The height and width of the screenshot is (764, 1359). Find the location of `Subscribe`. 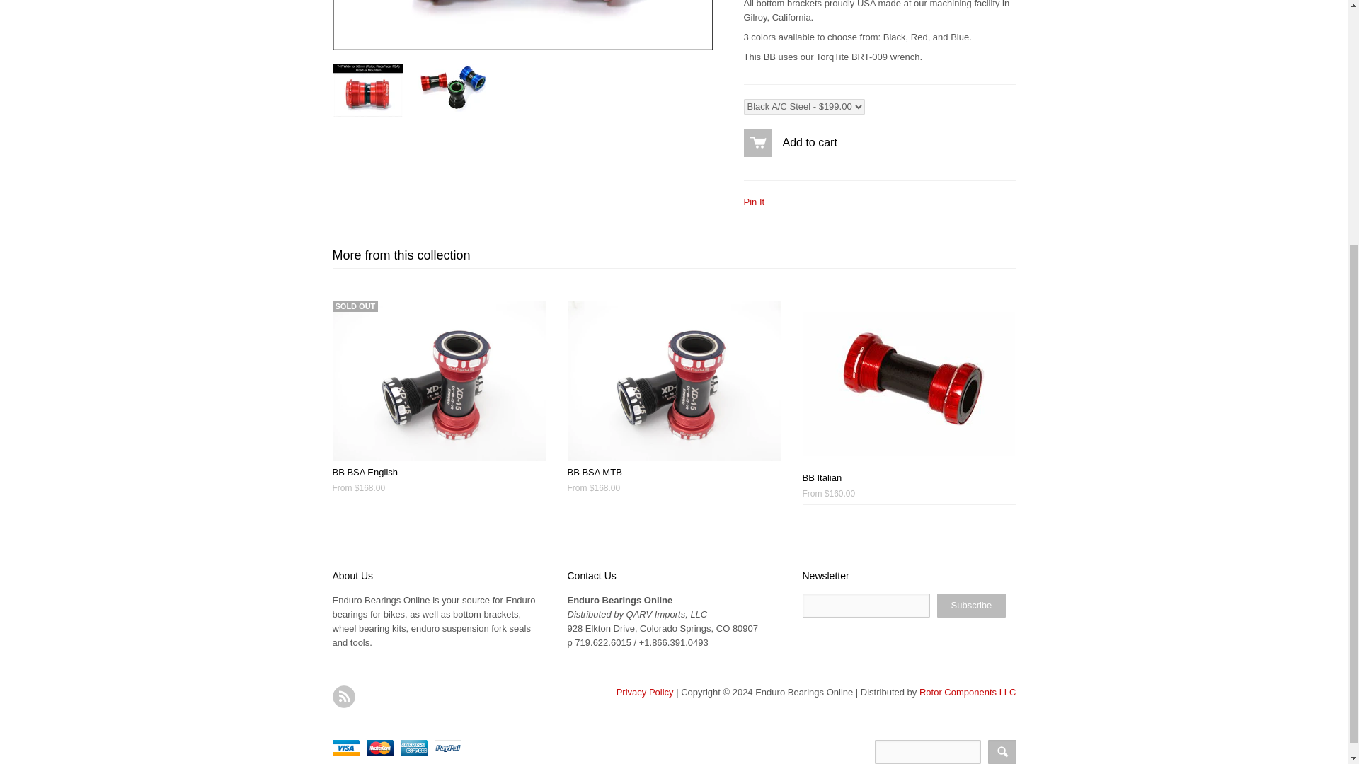

Subscribe is located at coordinates (972, 606).